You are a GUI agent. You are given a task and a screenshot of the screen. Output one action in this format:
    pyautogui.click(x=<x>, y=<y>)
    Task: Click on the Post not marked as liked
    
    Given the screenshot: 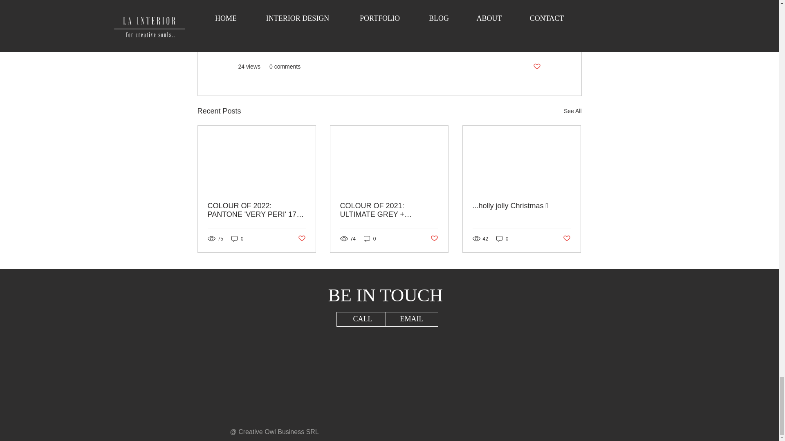 What is the action you would take?
    pyautogui.click(x=536, y=67)
    